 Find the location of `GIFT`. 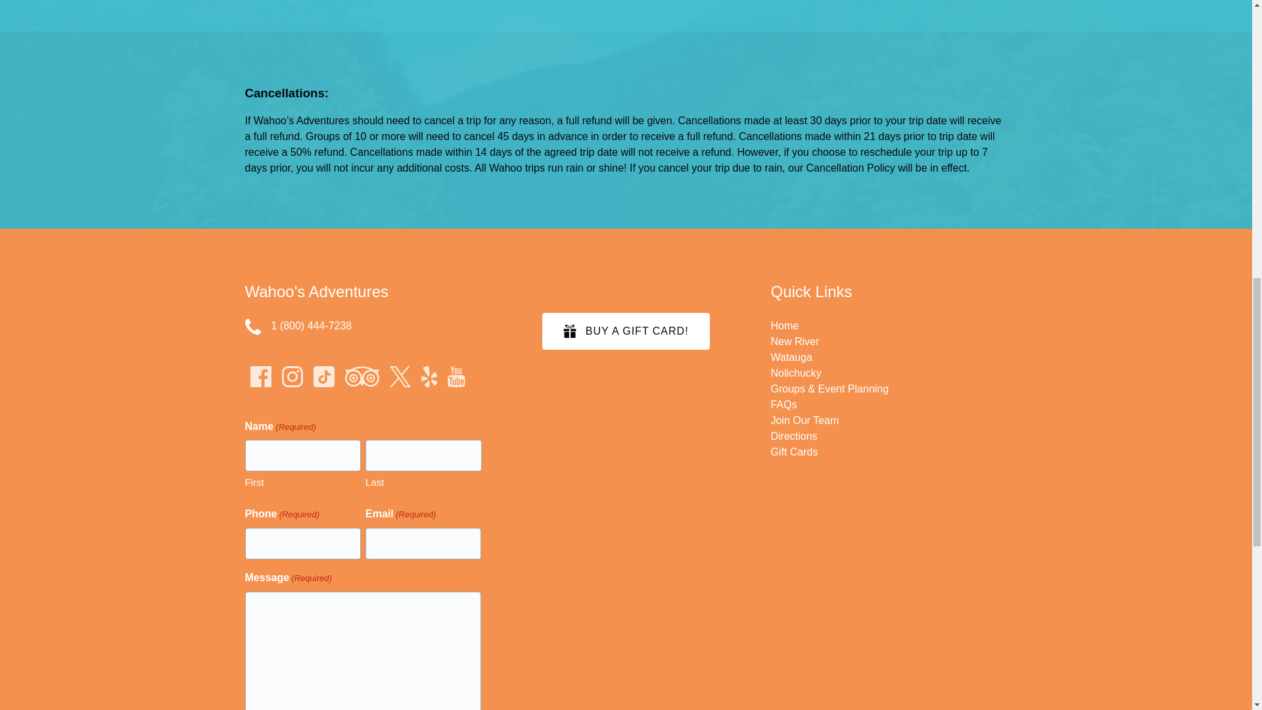

GIFT is located at coordinates (569, 331).